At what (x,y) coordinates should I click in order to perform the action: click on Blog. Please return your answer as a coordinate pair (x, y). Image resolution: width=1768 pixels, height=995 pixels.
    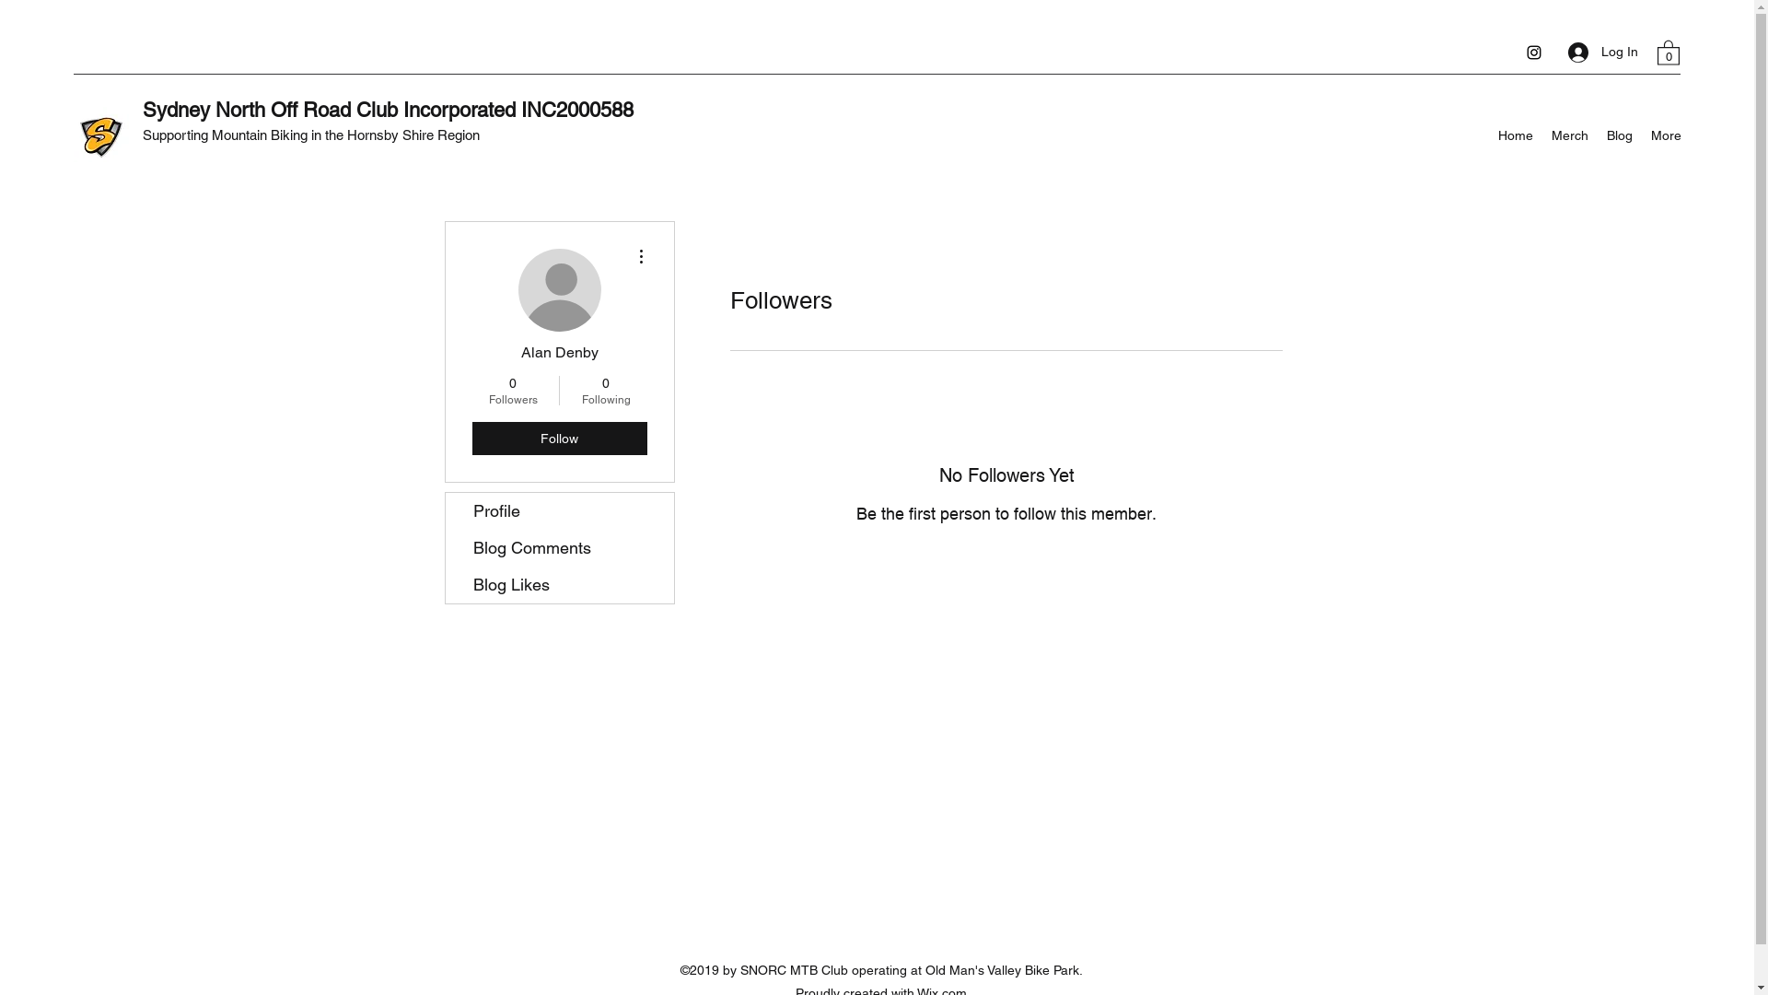
    Looking at the image, I should click on (1620, 135).